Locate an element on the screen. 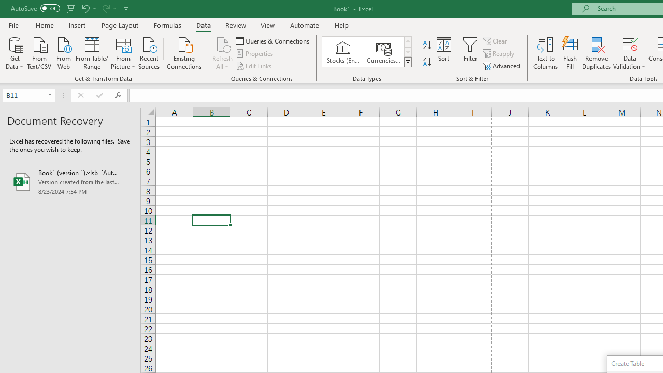  Filter is located at coordinates (470, 53).